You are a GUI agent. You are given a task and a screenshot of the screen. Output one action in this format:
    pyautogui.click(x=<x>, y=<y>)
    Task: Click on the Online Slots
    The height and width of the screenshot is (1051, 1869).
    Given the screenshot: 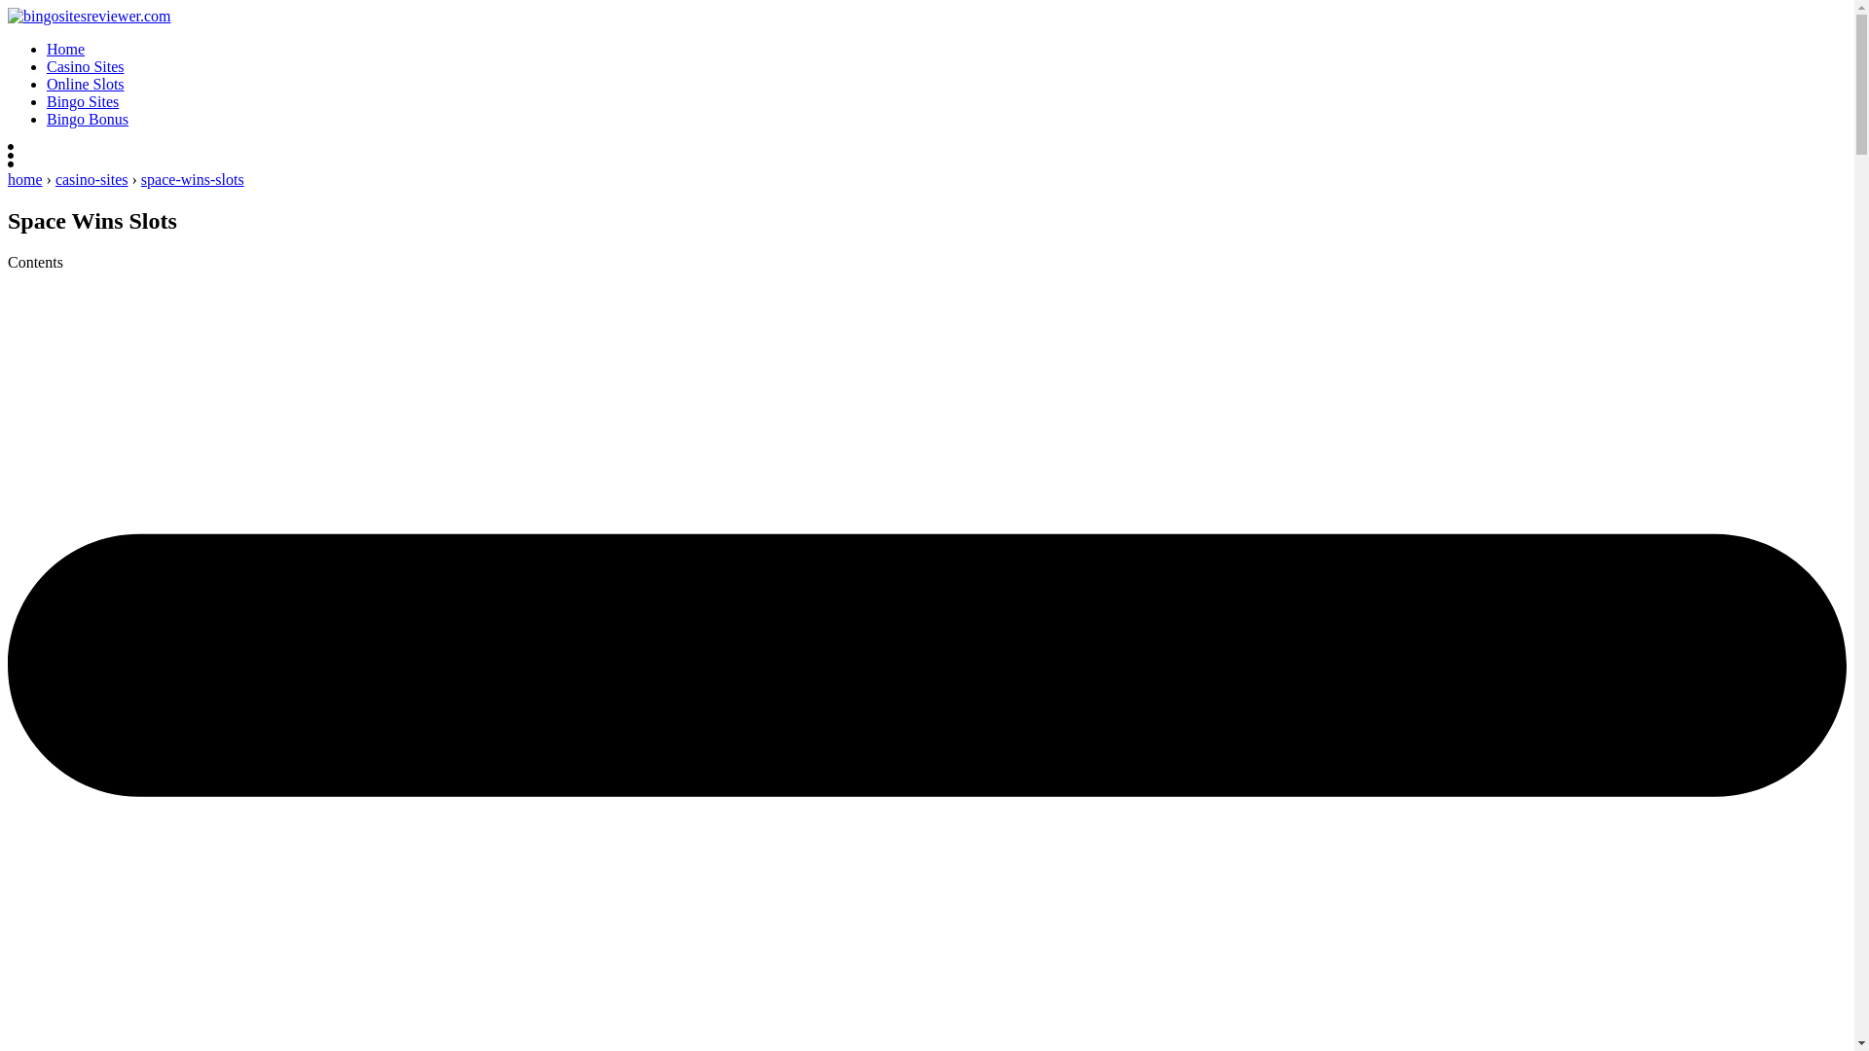 What is the action you would take?
    pyautogui.click(x=86, y=84)
    